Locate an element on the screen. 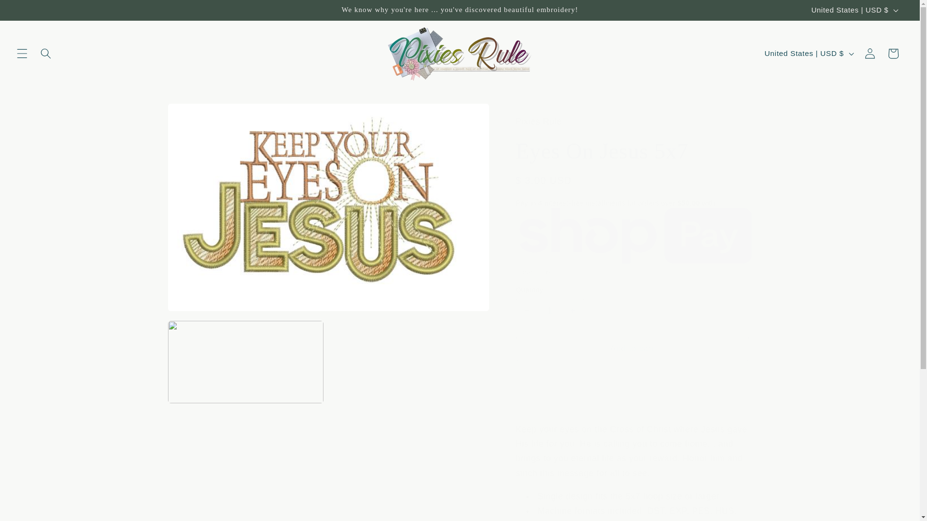  Skip to content is located at coordinates (32, 12).